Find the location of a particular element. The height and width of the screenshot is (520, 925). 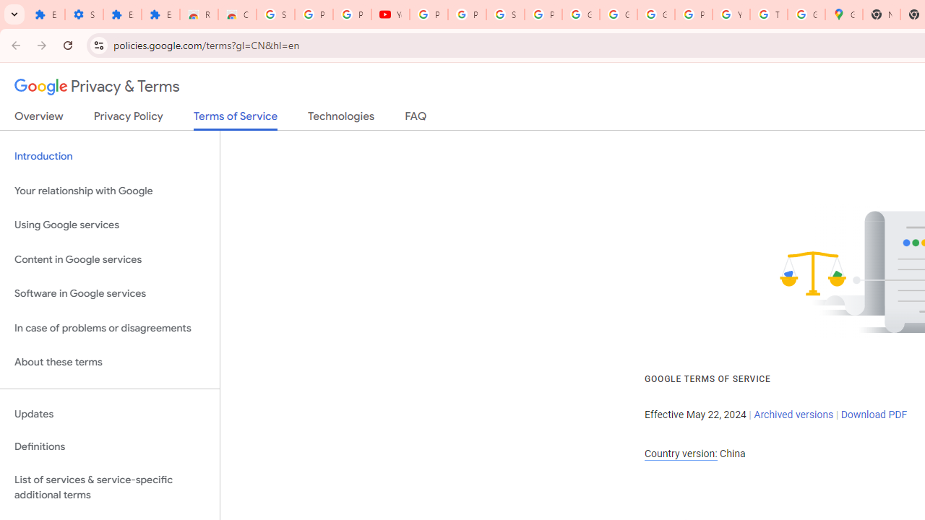

Chrome Web Store - Themes is located at coordinates (237, 14).